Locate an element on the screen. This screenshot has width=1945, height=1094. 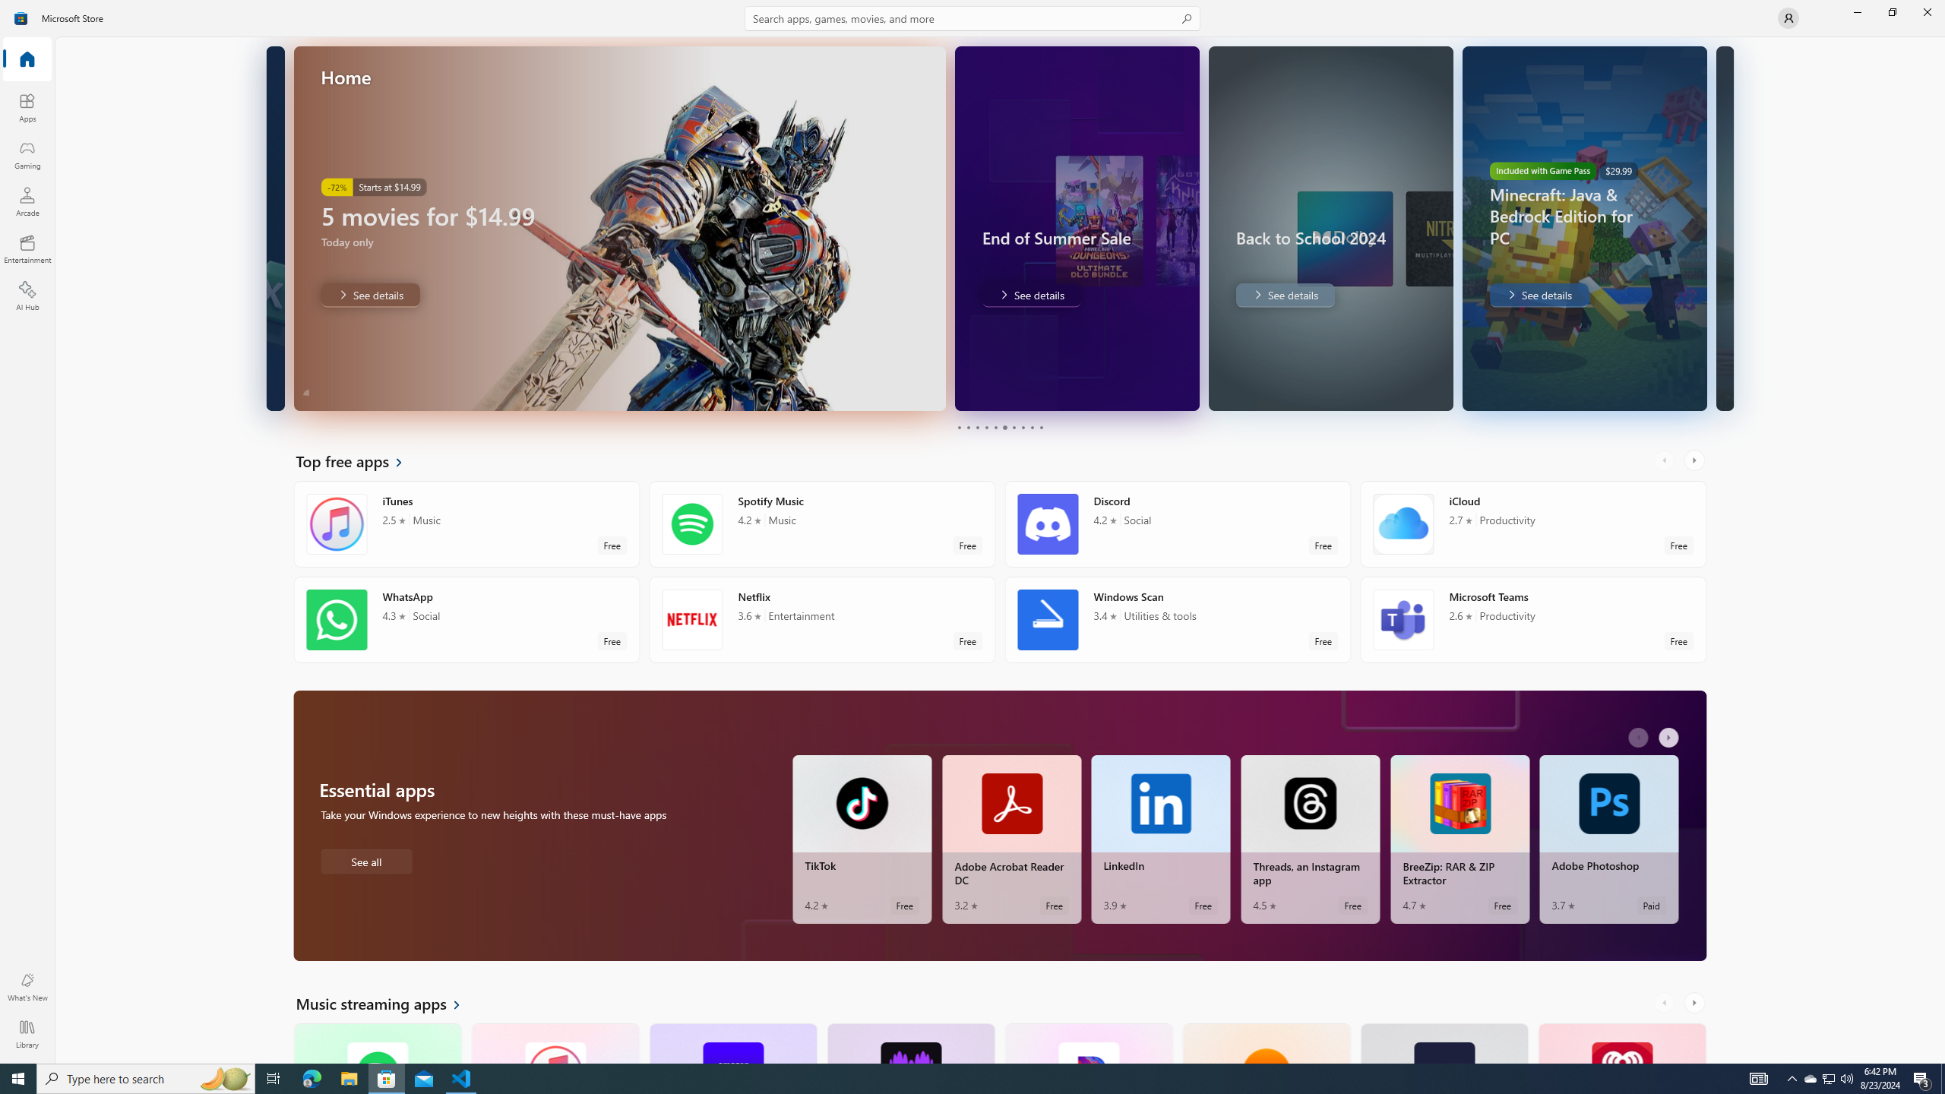
Page 10 is located at coordinates (1041, 427).